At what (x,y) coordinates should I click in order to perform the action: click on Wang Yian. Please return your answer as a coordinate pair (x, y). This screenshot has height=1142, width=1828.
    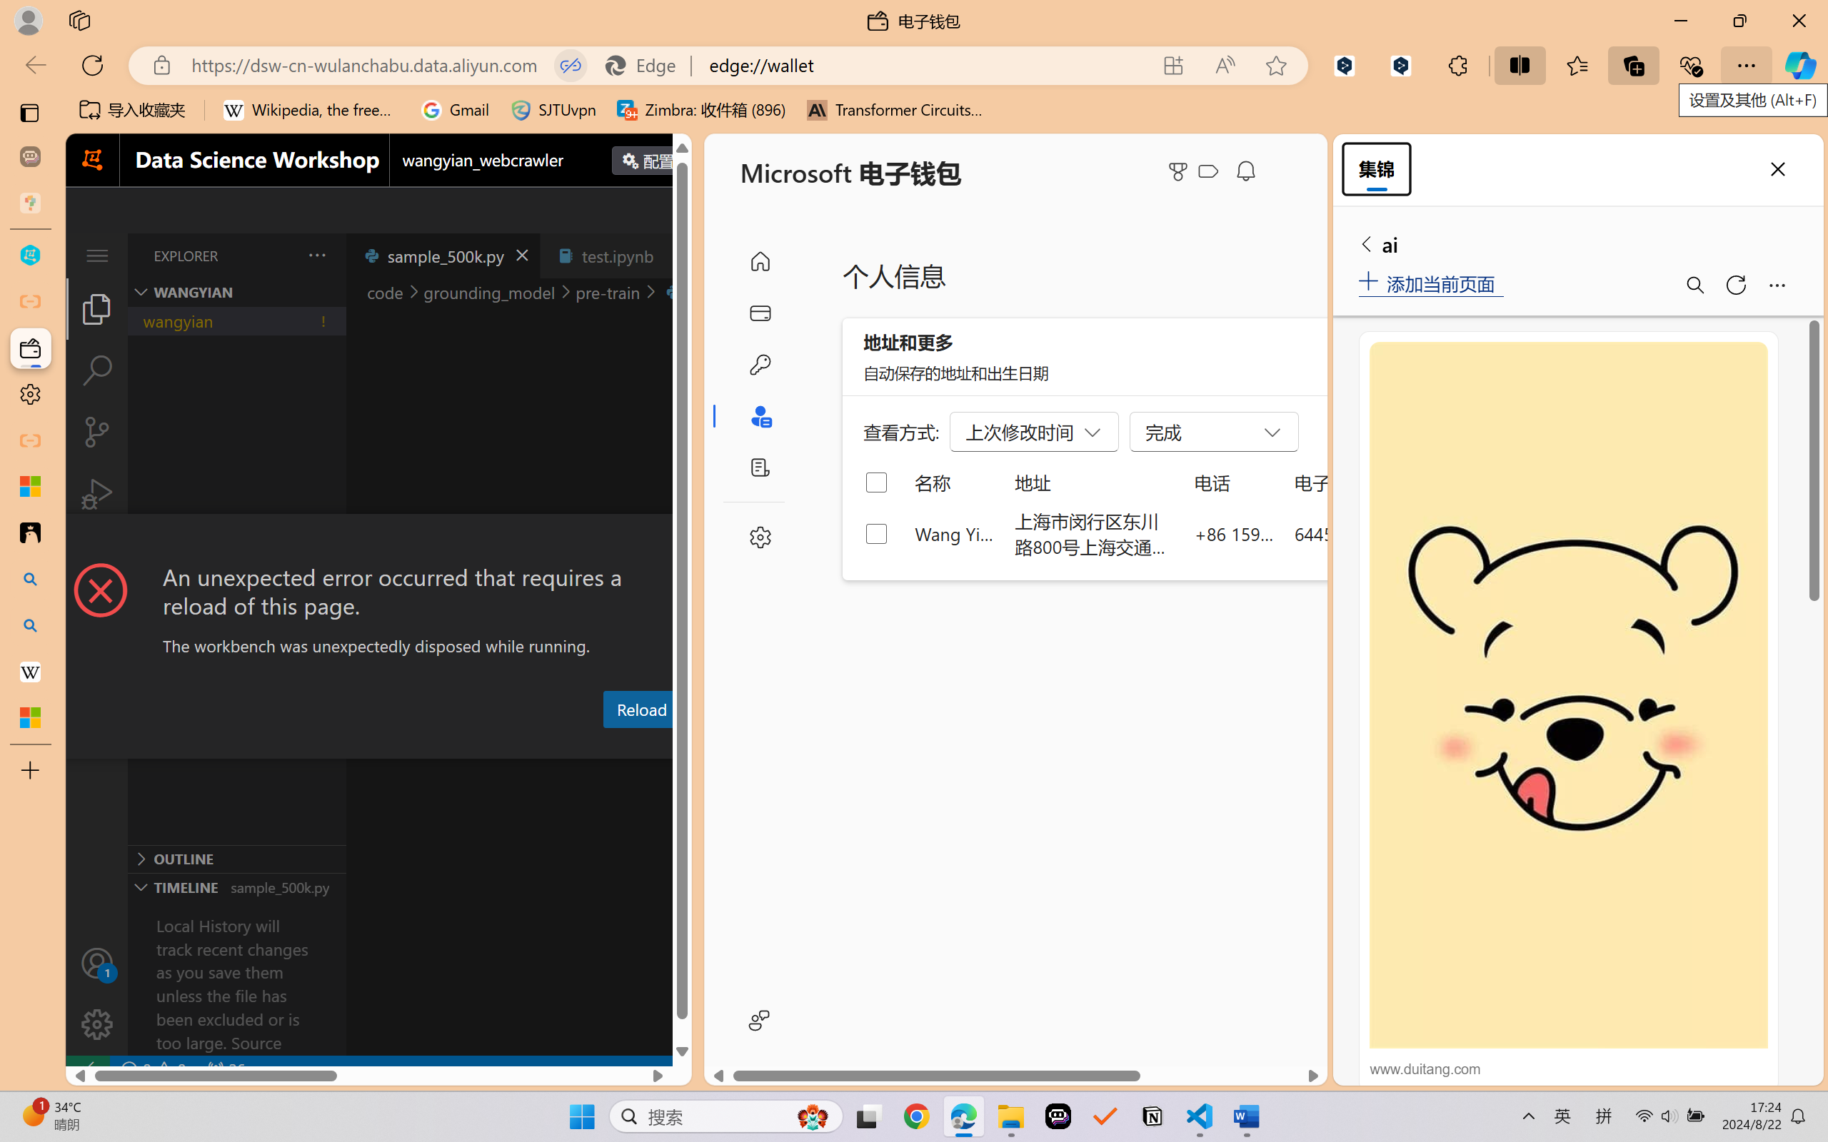
    Looking at the image, I should click on (955, 533).